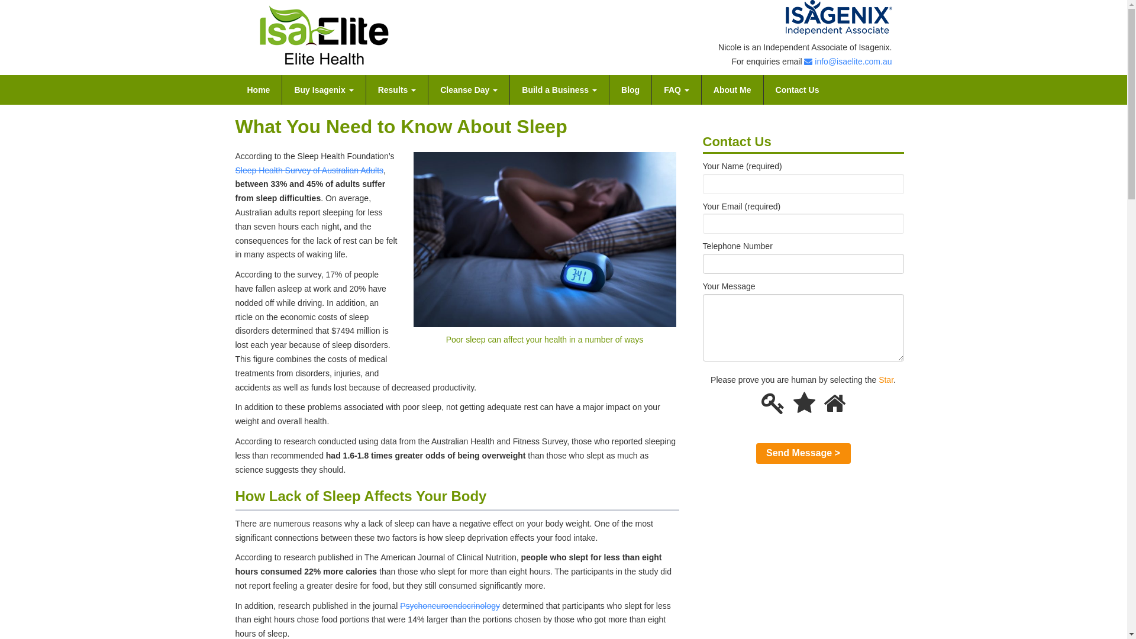 The width and height of the screenshot is (1136, 639). Describe the element at coordinates (310, 170) in the screenshot. I see `Sleep Health Survey of Australian Adults` at that location.